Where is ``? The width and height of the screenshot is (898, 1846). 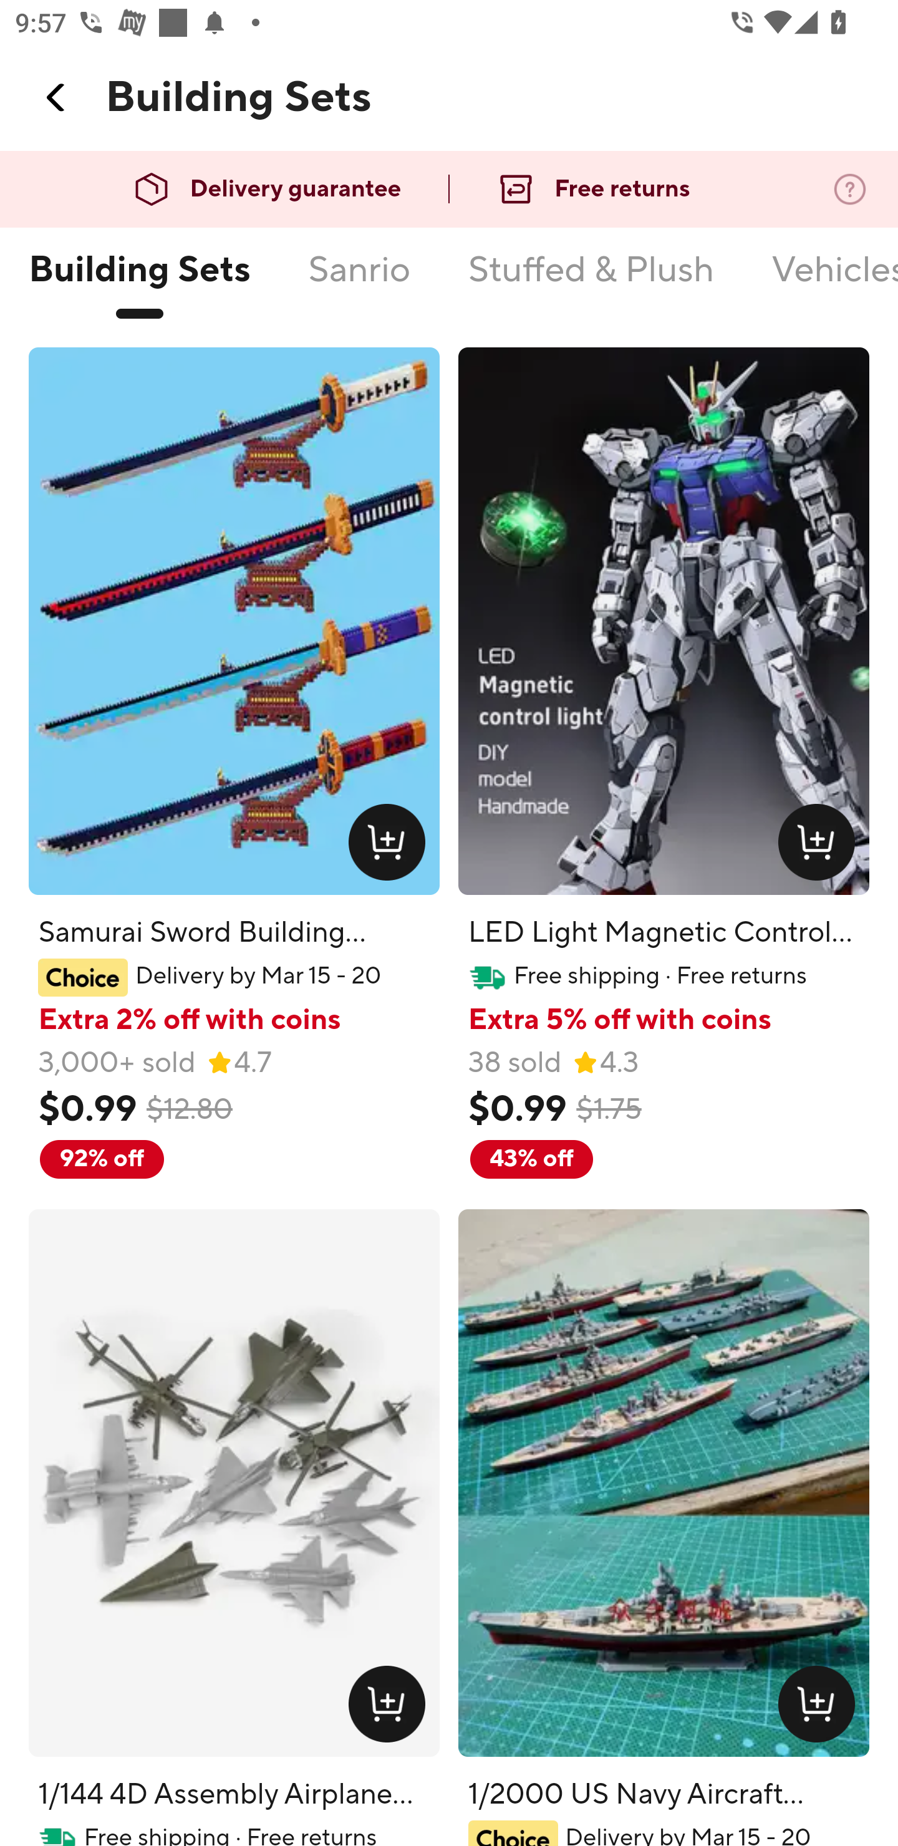  is located at coordinates (57, 97).